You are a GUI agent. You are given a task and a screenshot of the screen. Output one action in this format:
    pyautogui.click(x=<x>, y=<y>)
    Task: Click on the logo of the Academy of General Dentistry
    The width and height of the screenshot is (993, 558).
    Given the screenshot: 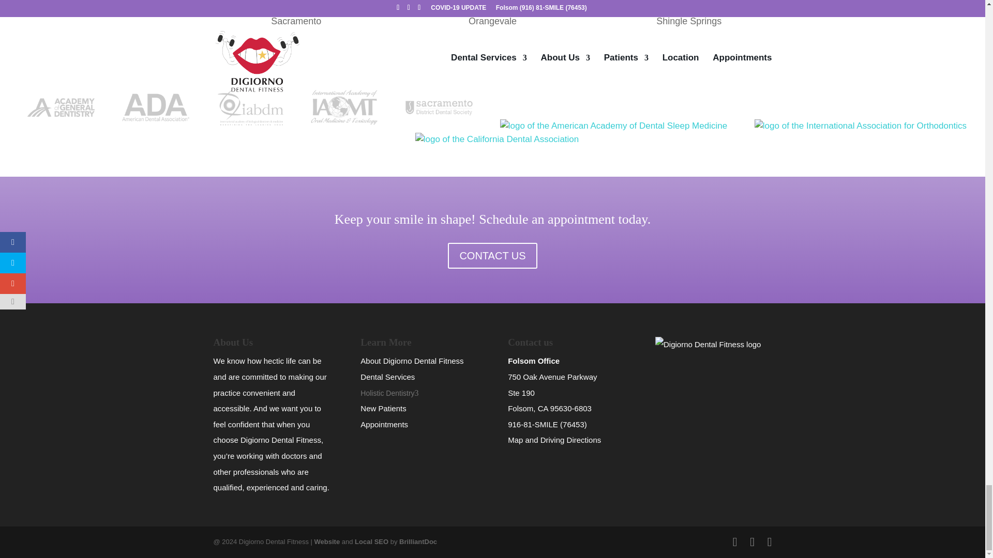 What is the action you would take?
    pyautogui.click(x=61, y=107)
    